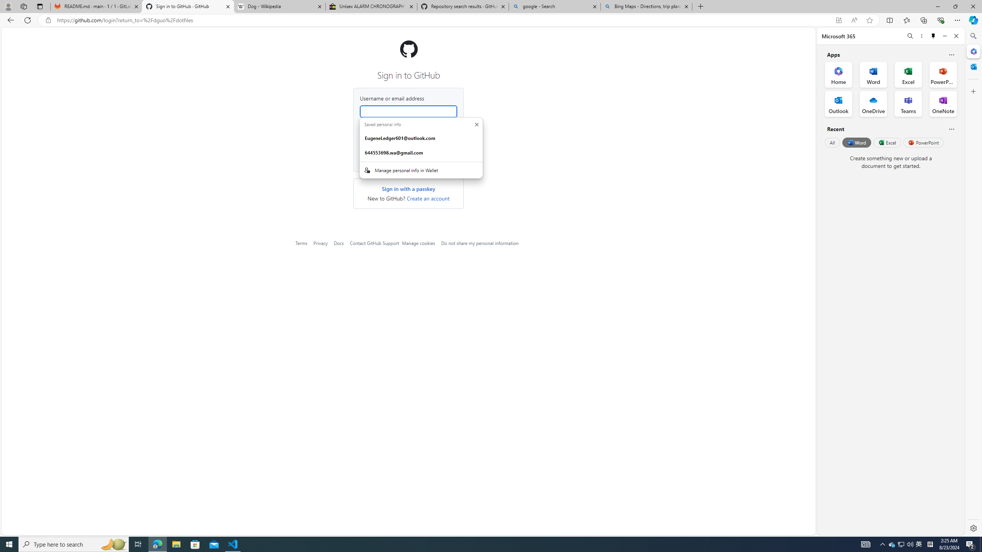 Image resolution: width=982 pixels, height=552 pixels. I want to click on More options, so click(921, 36).